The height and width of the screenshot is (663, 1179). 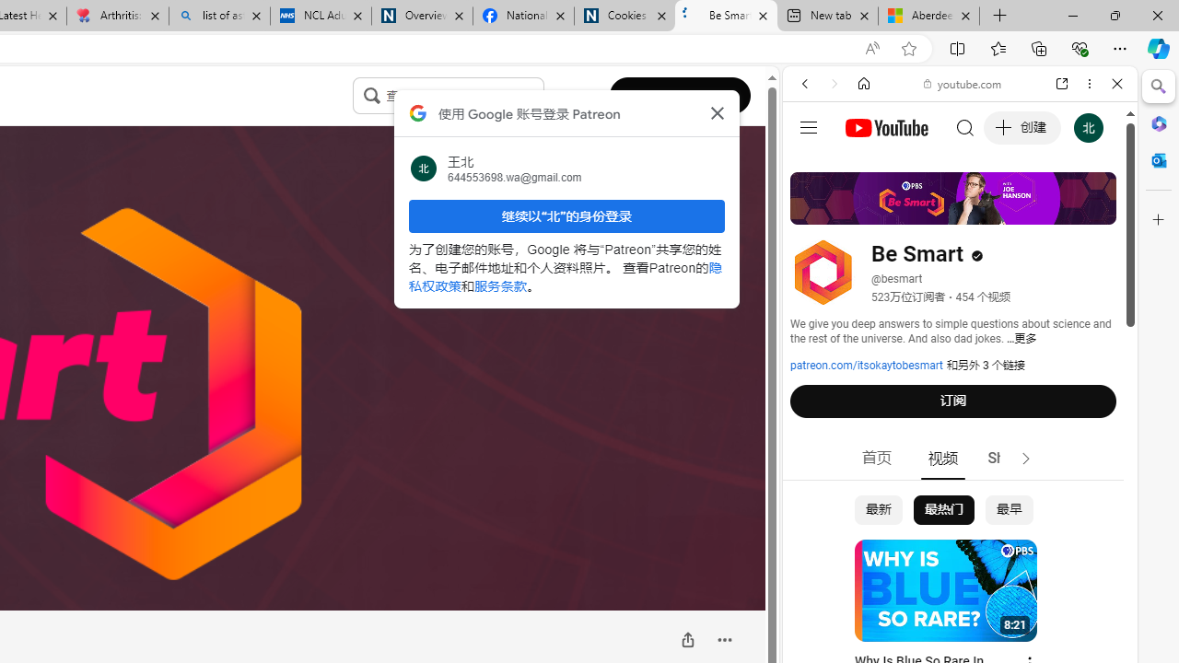 I want to click on Show More Music, so click(x=1072, y=503).